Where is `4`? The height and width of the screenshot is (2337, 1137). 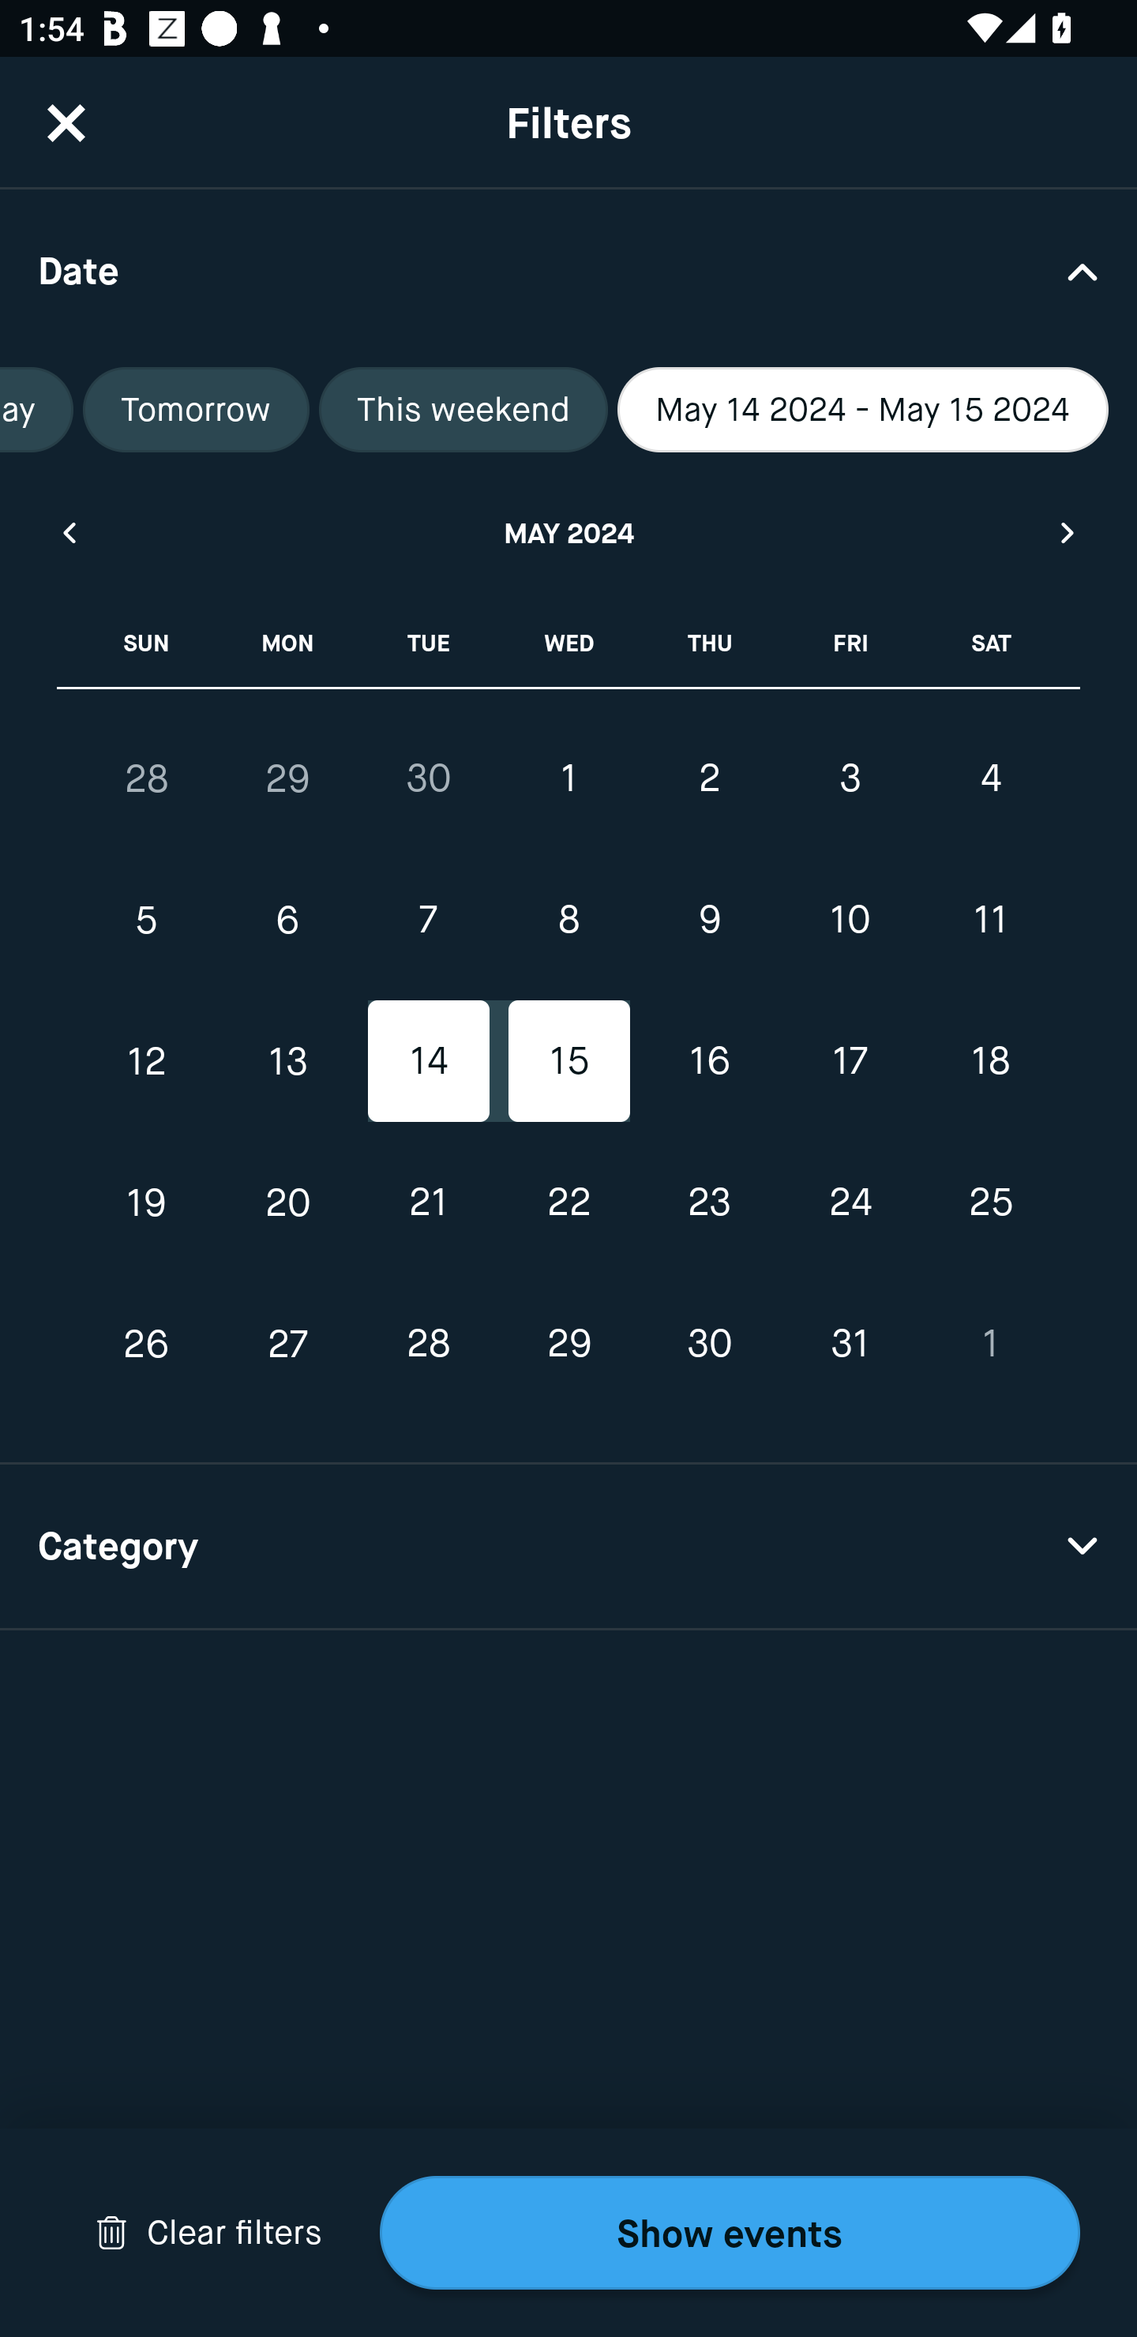
4 is located at coordinates (990, 778).